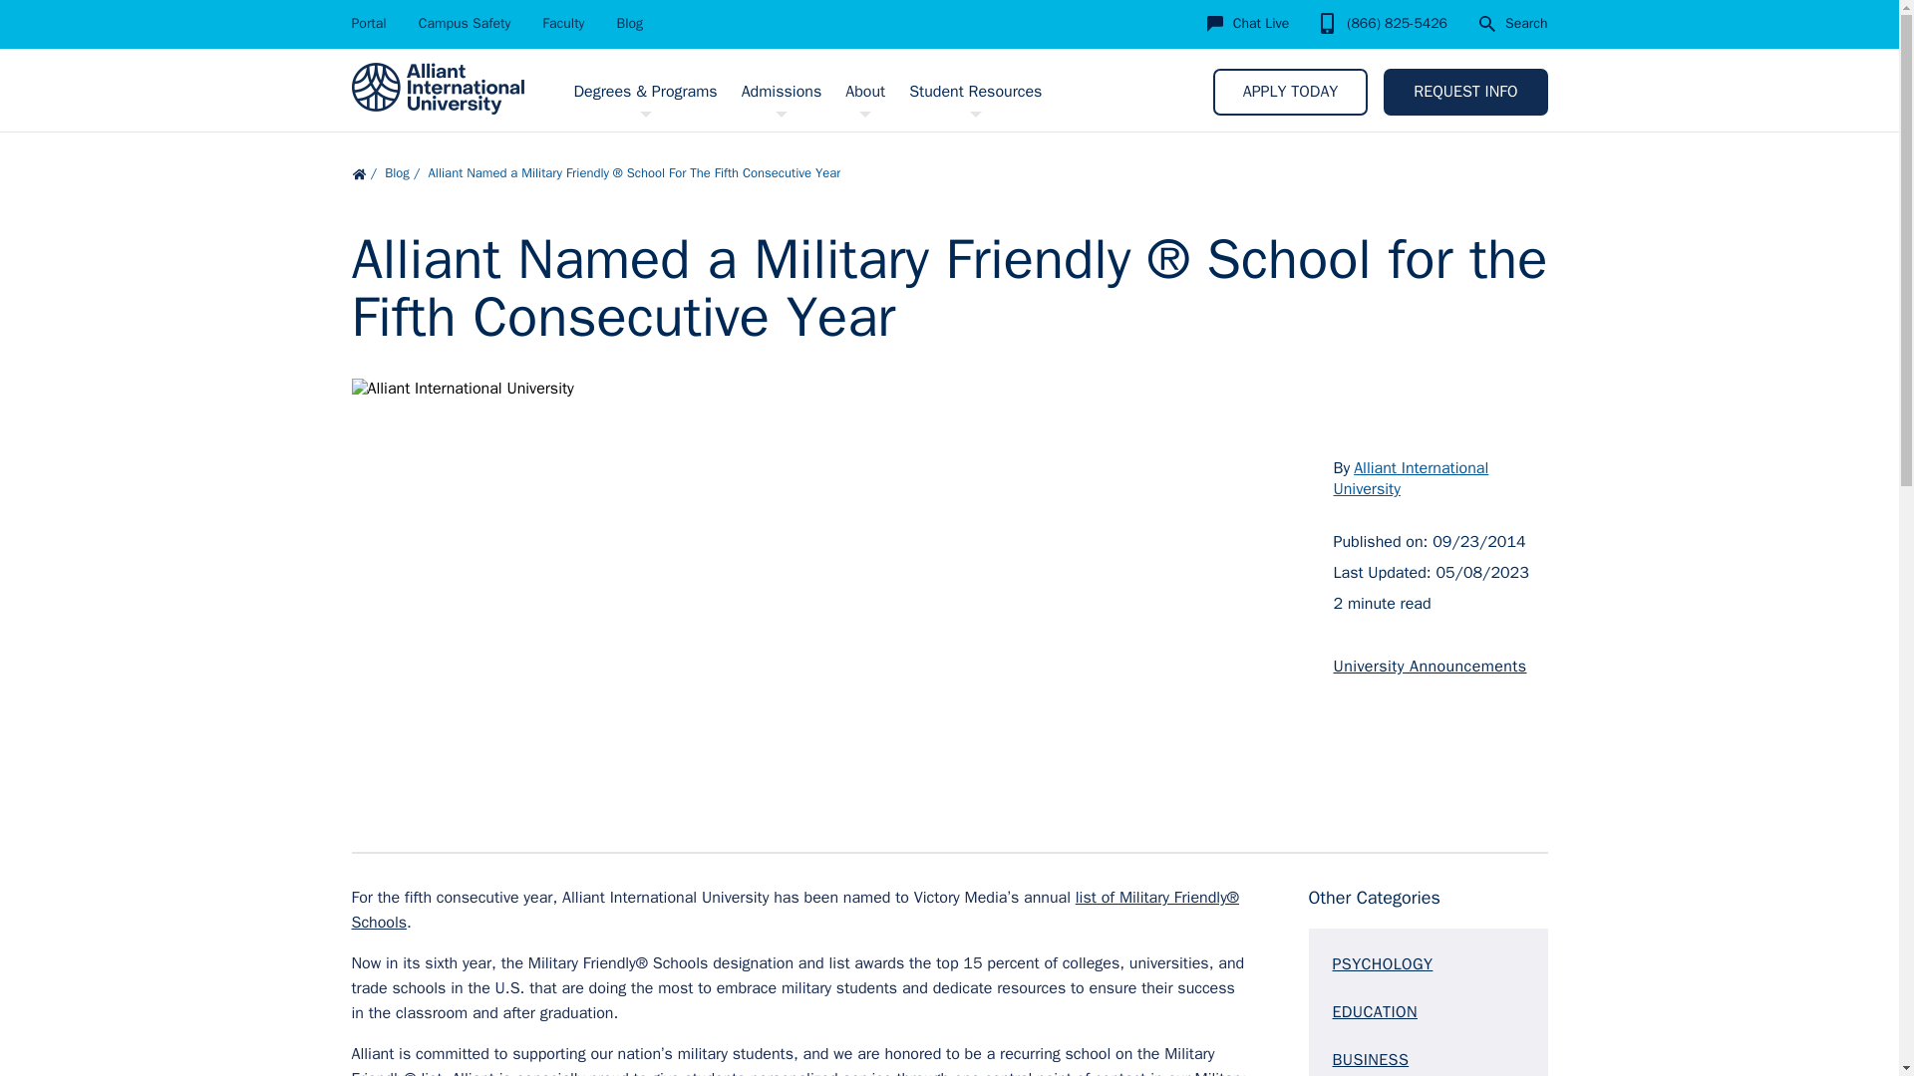  What do you see at coordinates (368, 24) in the screenshot?
I see `Portal` at bounding box center [368, 24].